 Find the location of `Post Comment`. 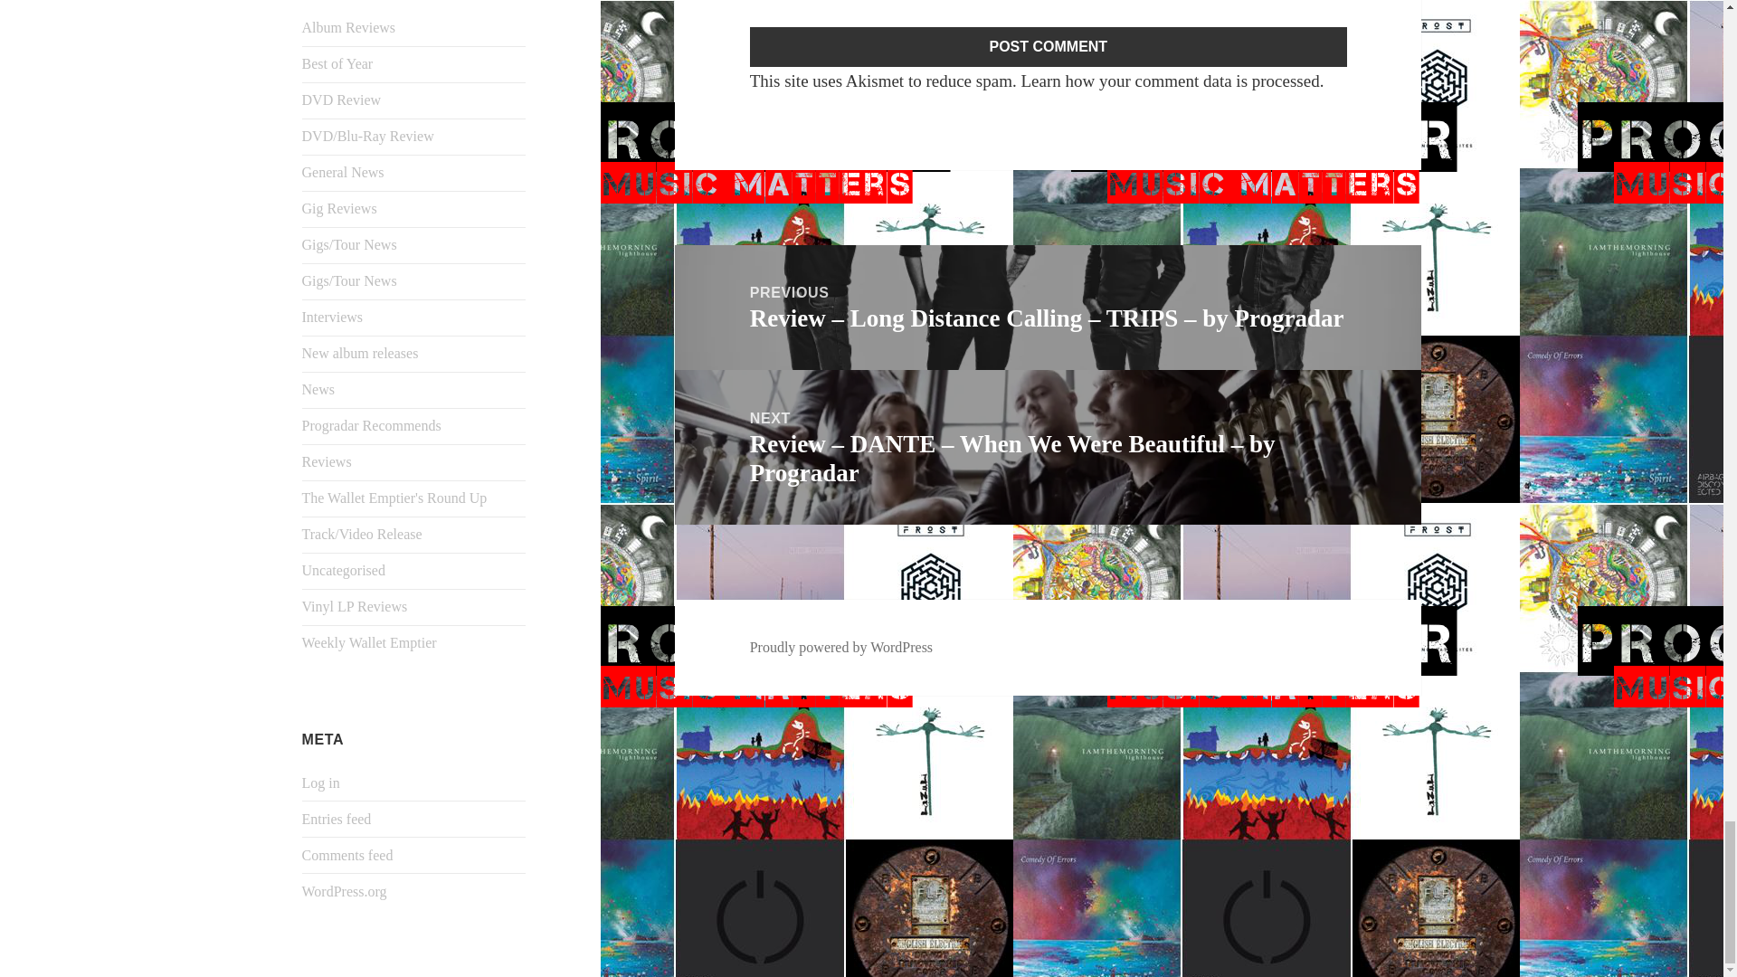

Post Comment is located at coordinates (1049, 47).